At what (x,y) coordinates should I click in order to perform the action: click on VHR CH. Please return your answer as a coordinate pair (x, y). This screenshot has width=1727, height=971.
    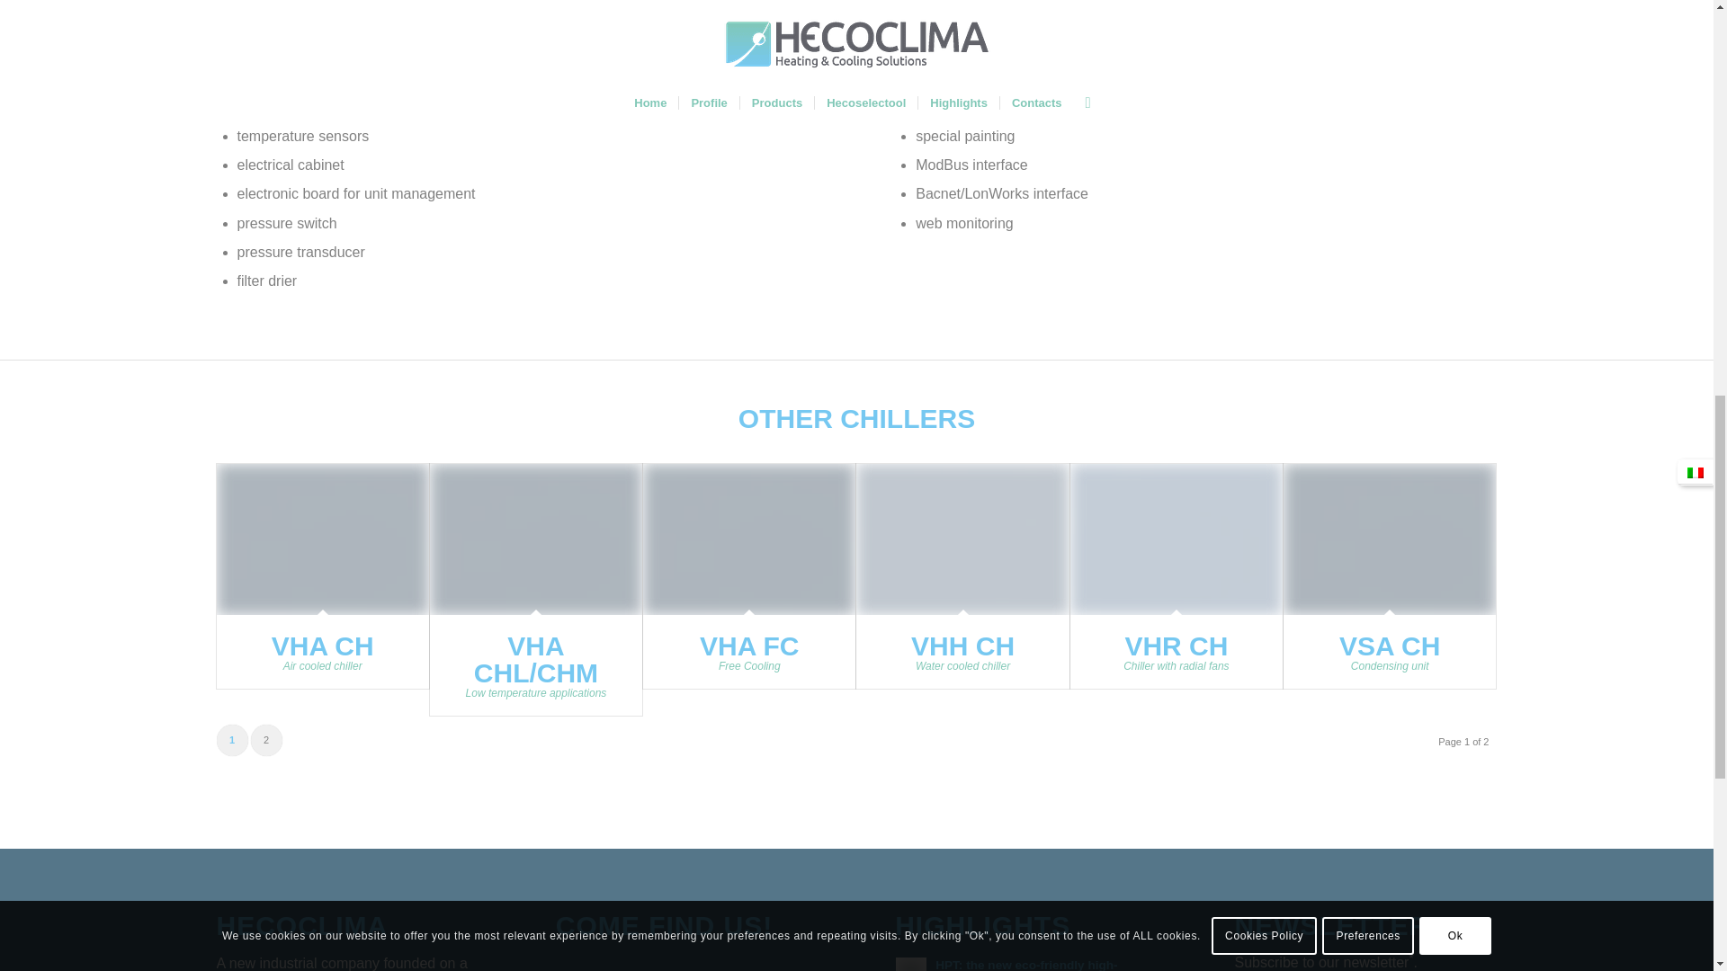
    Looking at the image, I should click on (1177, 539).